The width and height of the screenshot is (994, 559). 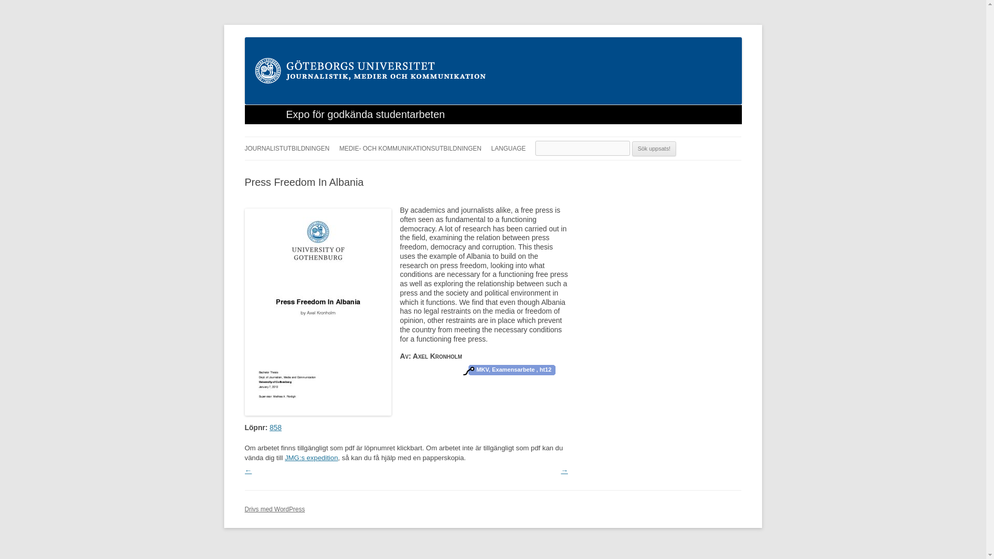 I want to click on JU KANDIDAT, so click(x=296, y=170).